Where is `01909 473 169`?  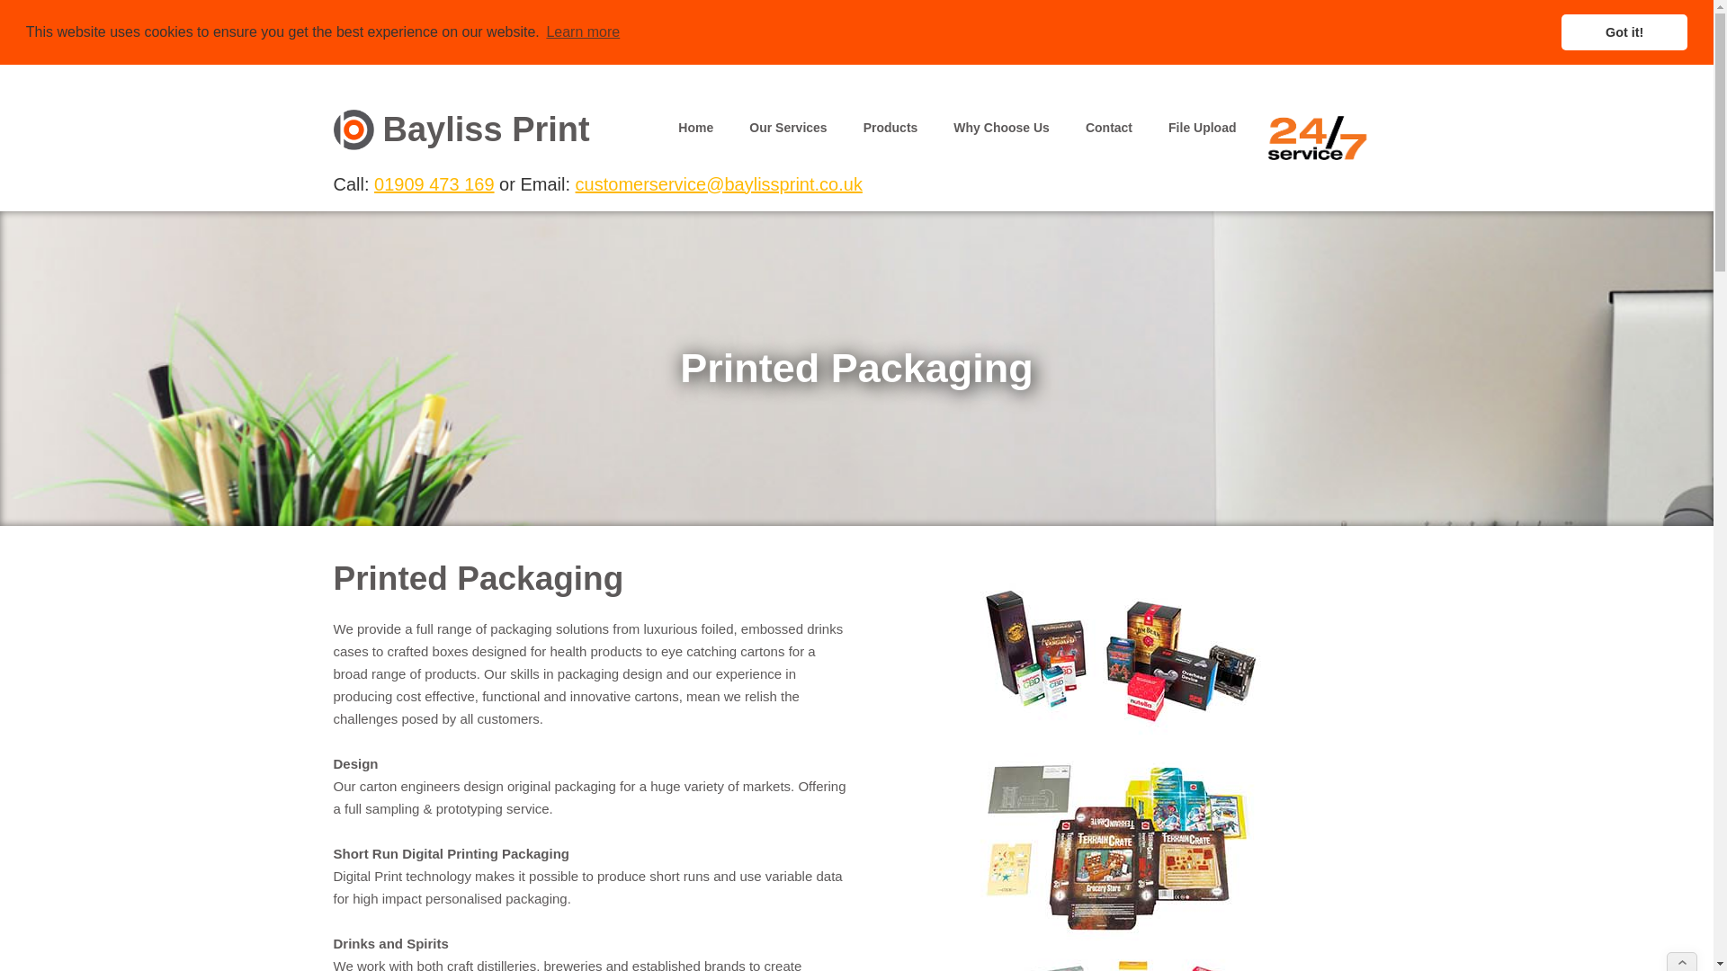
01909 473 169 is located at coordinates (434, 184).